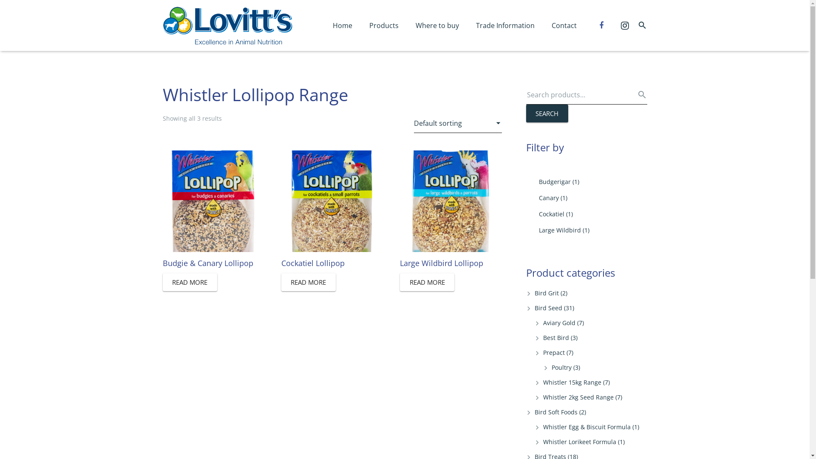 The height and width of the screenshot is (459, 816). Describe the element at coordinates (554, 353) in the screenshot. I see `Prepact` at that location.